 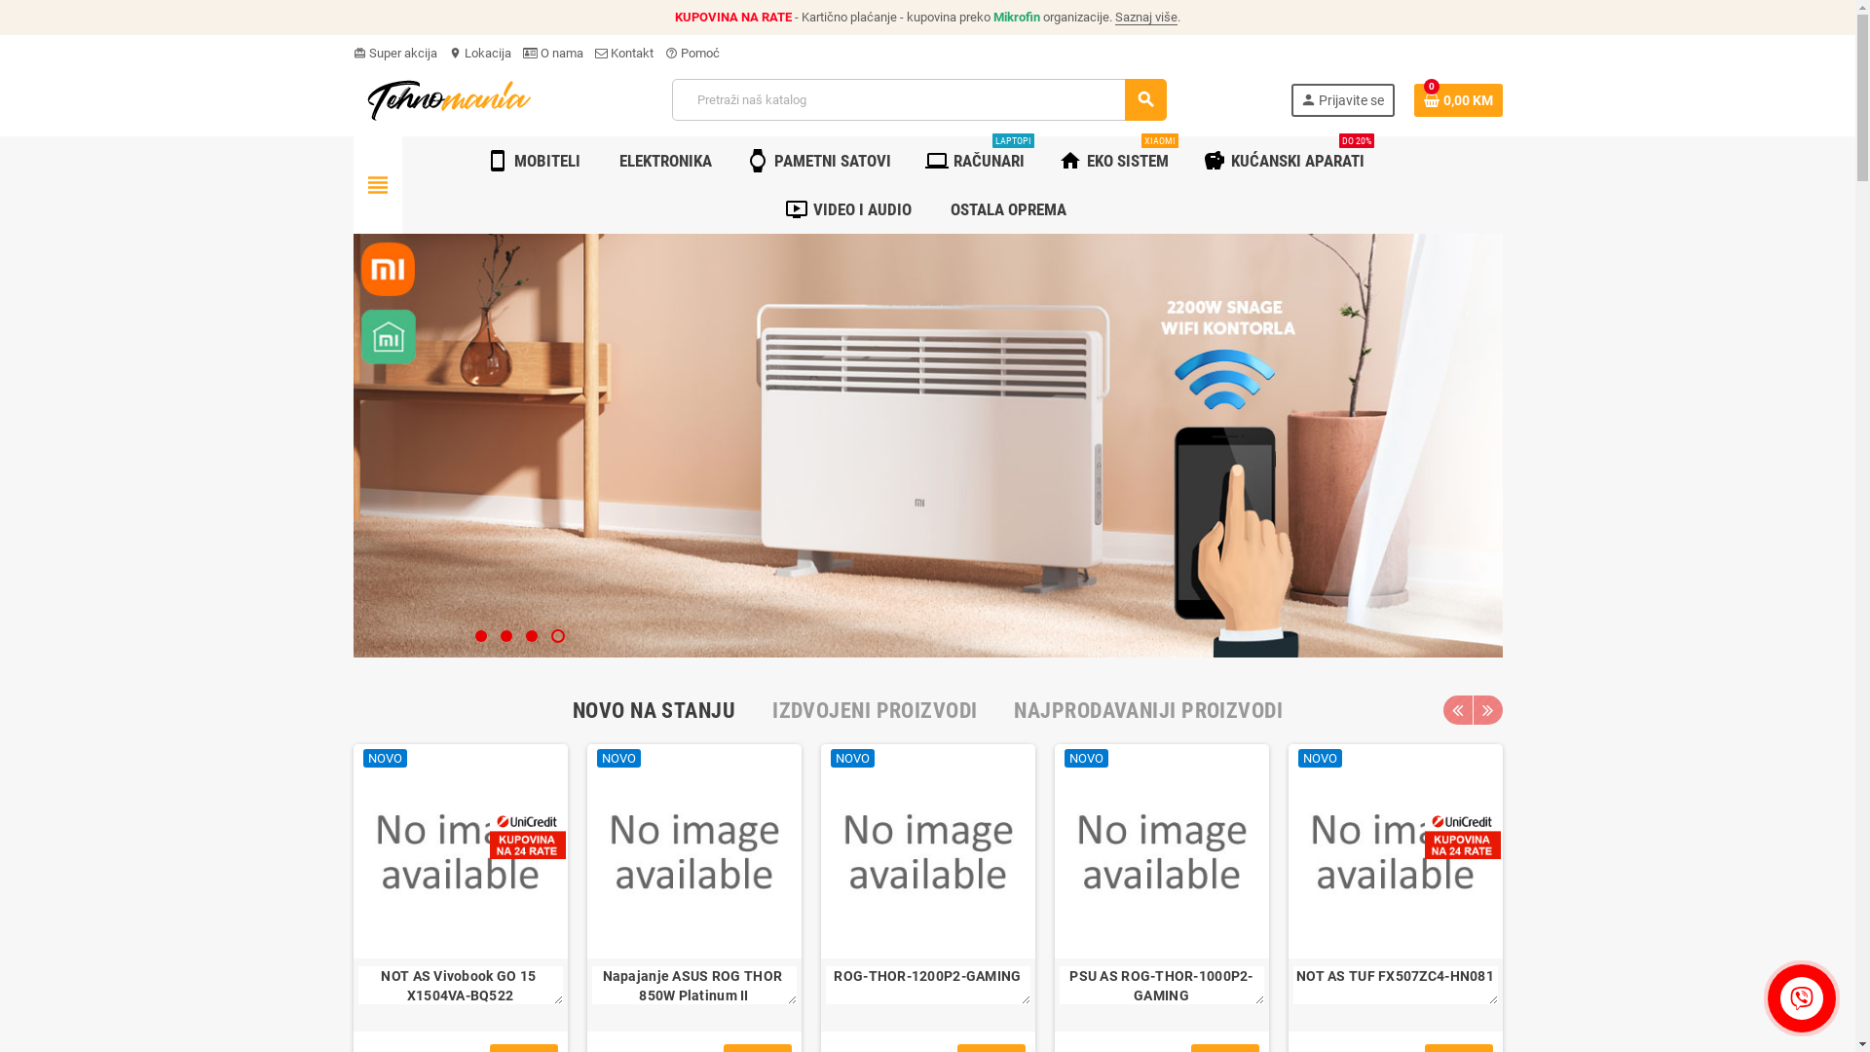 I want to click on PSU AS ROG-THOR-1000P2-GAMING, so click(x=1161, y=851).